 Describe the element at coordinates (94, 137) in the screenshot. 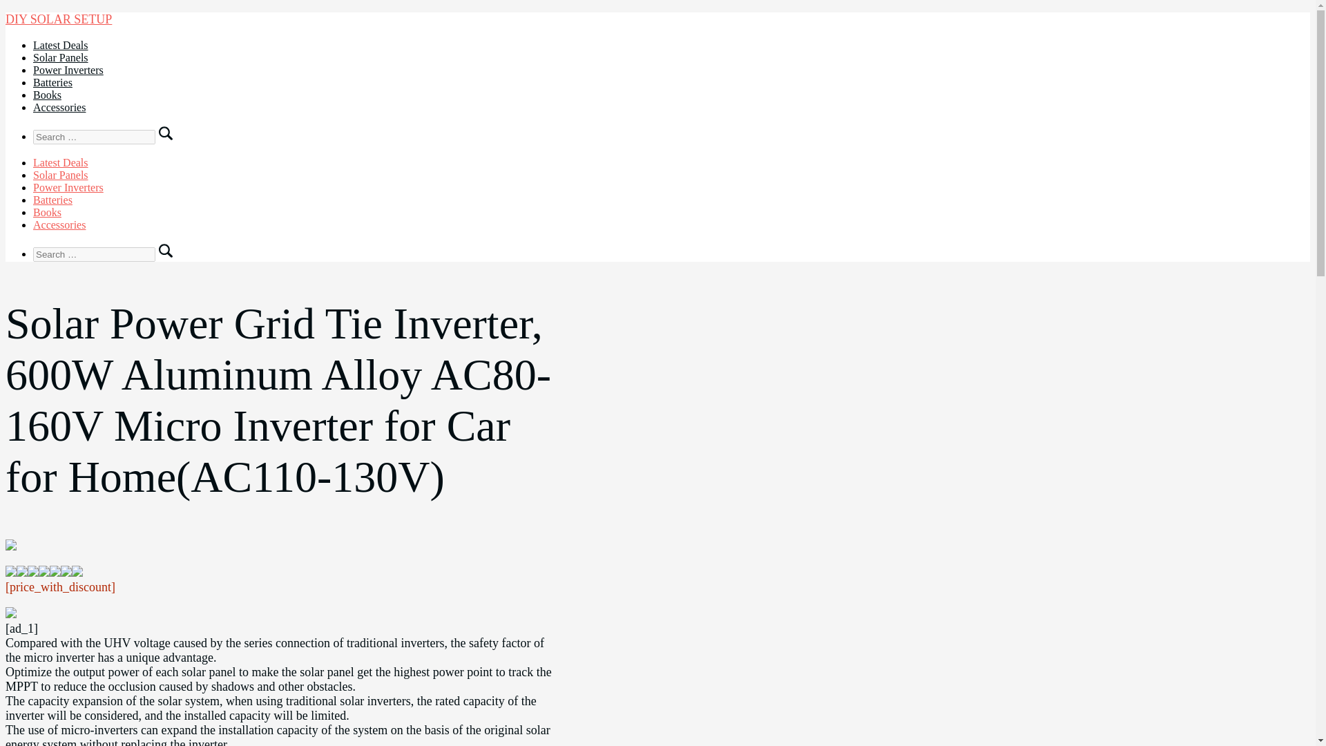

I see `Search for:` at that location.